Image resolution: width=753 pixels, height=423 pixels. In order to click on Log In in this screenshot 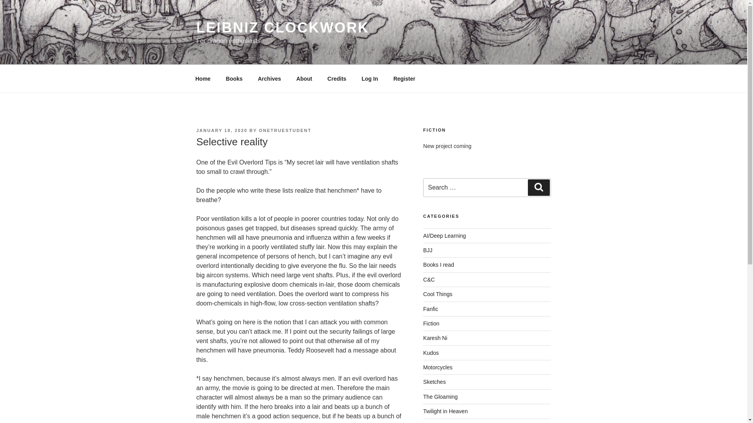, I will do `click(369, 78)`.